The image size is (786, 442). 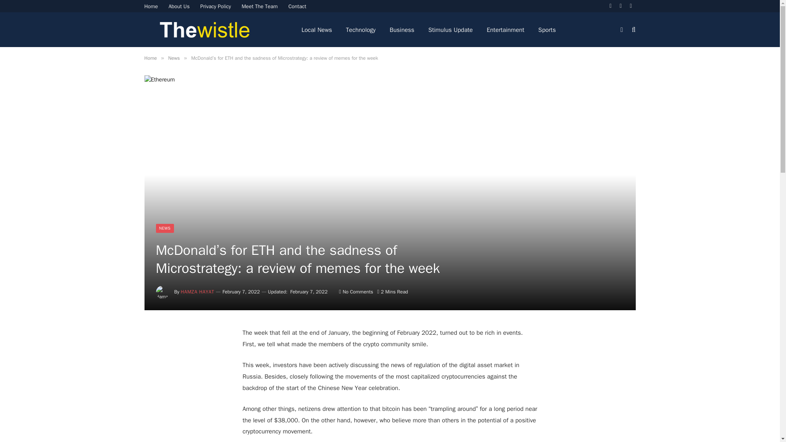 I want to click on Stimulus Update, so click(x=450, y=29).